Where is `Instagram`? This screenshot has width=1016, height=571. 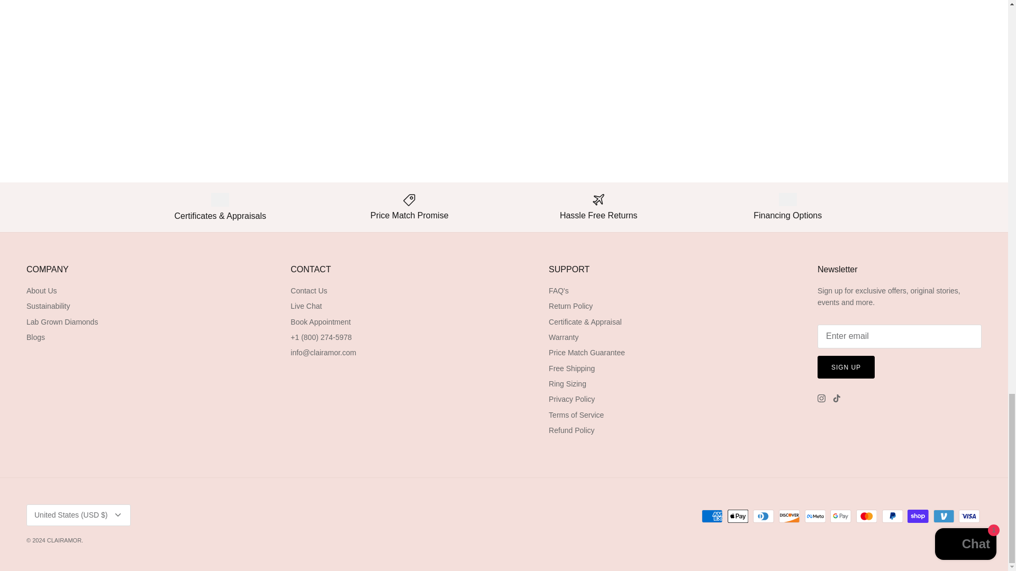
Instagram is located at coordinates (821, 399).